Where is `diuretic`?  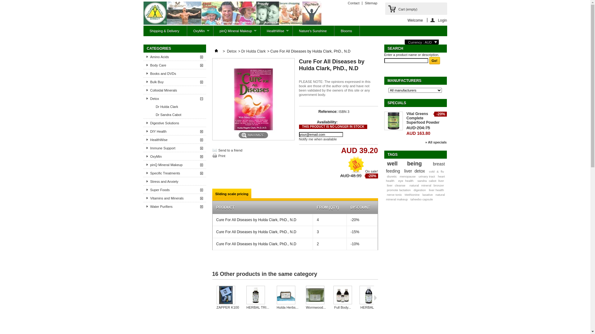 diuretic is located at coordinates (392, 176).